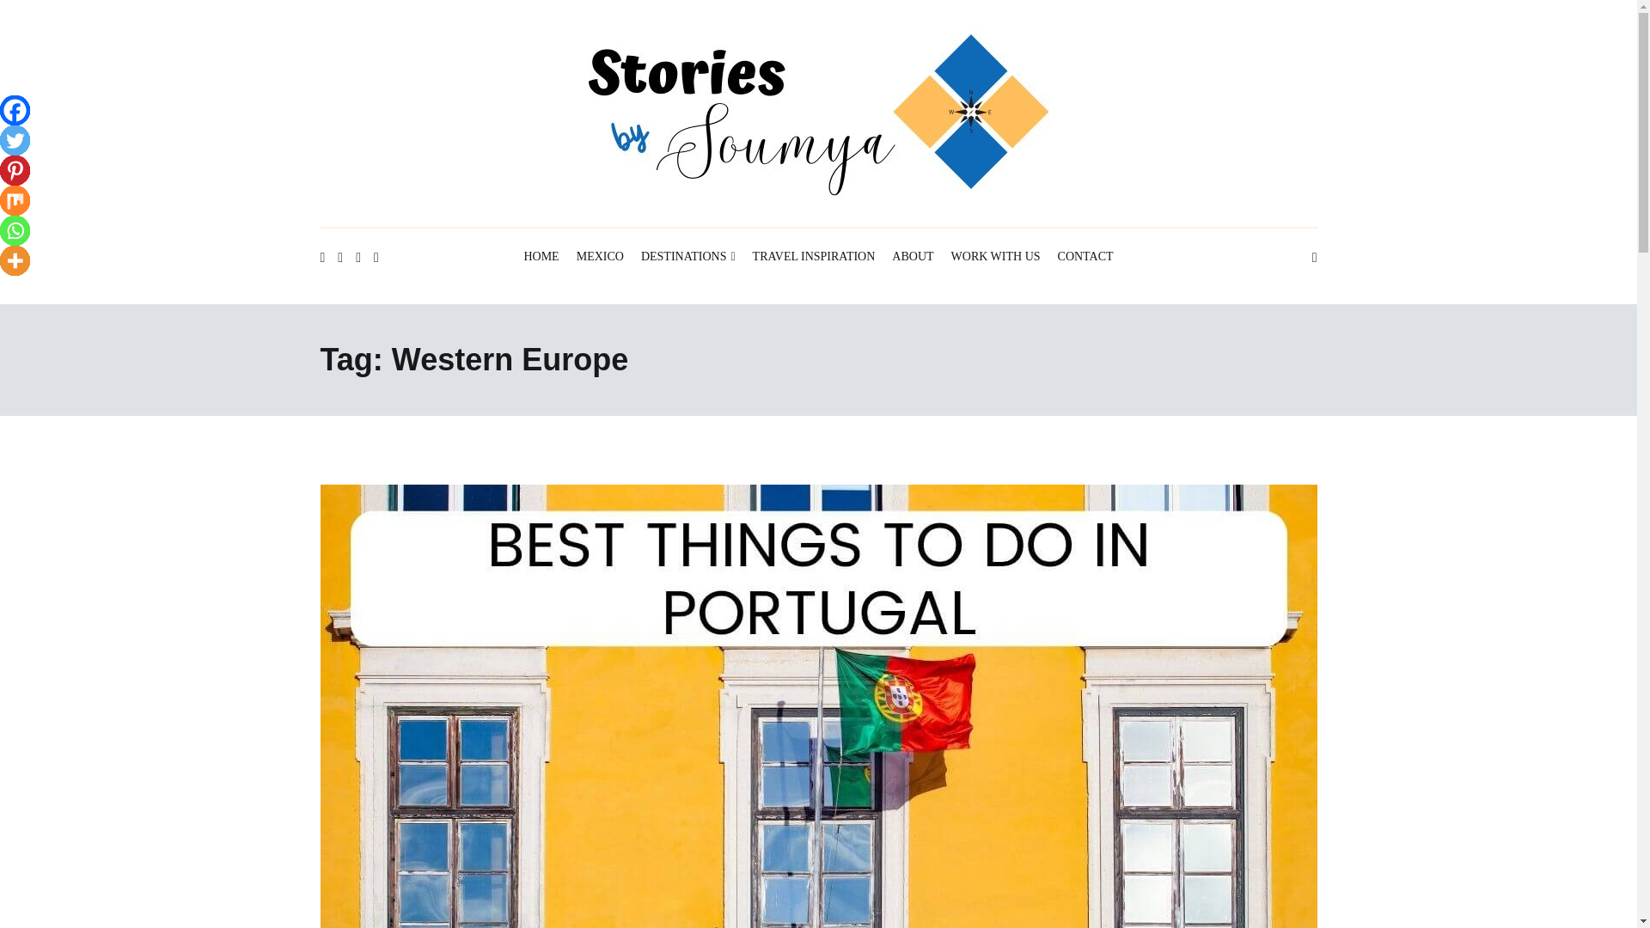 This screenshot has width=1650, height=928. I want to click on Facebook, so click(15, 110).